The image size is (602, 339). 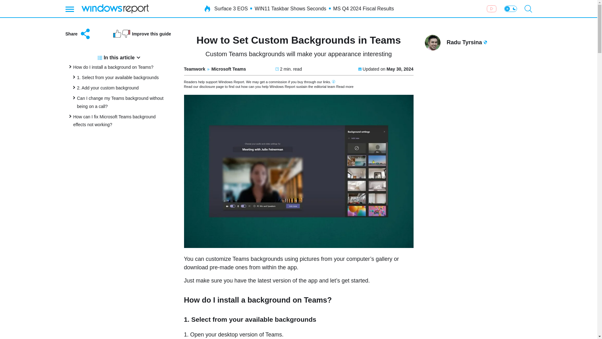 What do you see at coordinates (78, 34) in the screenshot?
I see `Share` at bounding box center [78, 34].